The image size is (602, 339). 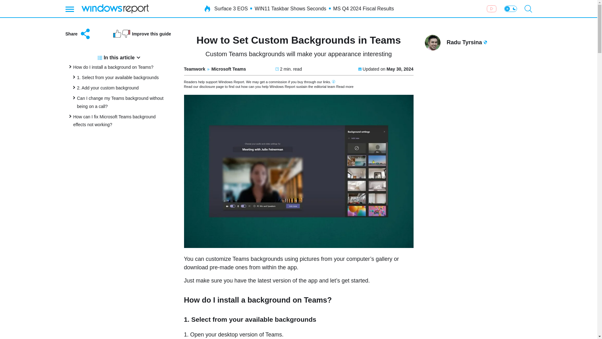 What do you see at coordinates (78, 34) in the screenshot?
I see `Share` at bounding box center [78, 34].